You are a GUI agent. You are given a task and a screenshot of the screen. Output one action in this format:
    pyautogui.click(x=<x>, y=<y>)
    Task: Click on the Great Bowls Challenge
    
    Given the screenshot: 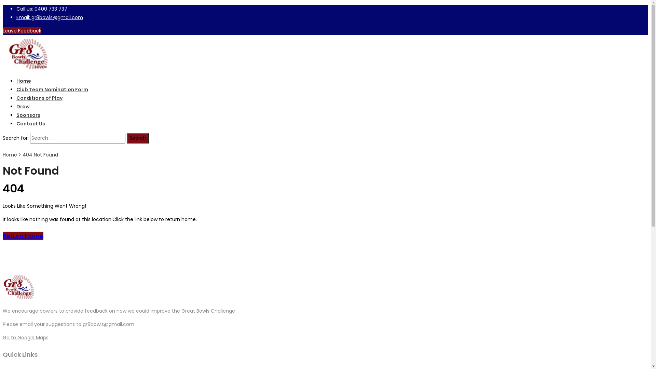 What is the action you would take?
    pyautogui.click(x=28, y=68)
    